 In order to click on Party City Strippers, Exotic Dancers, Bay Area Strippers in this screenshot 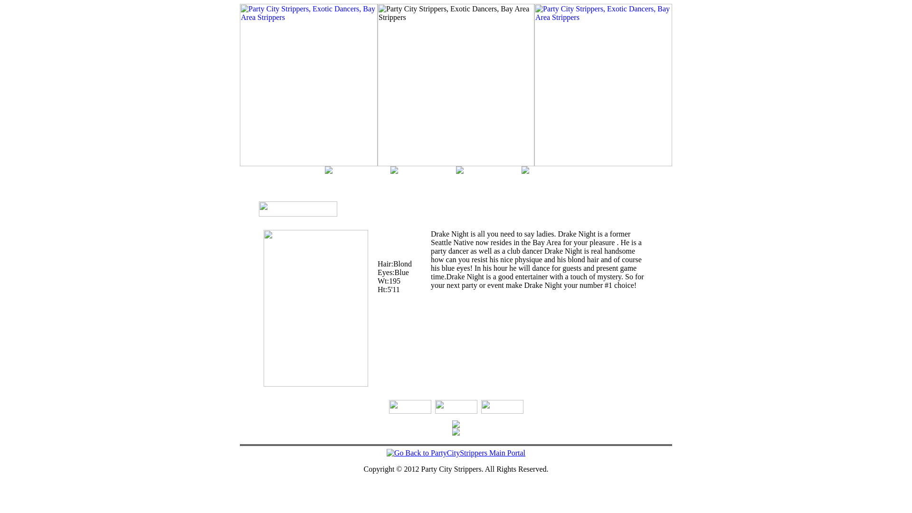, I will do `click(309, 85)`.